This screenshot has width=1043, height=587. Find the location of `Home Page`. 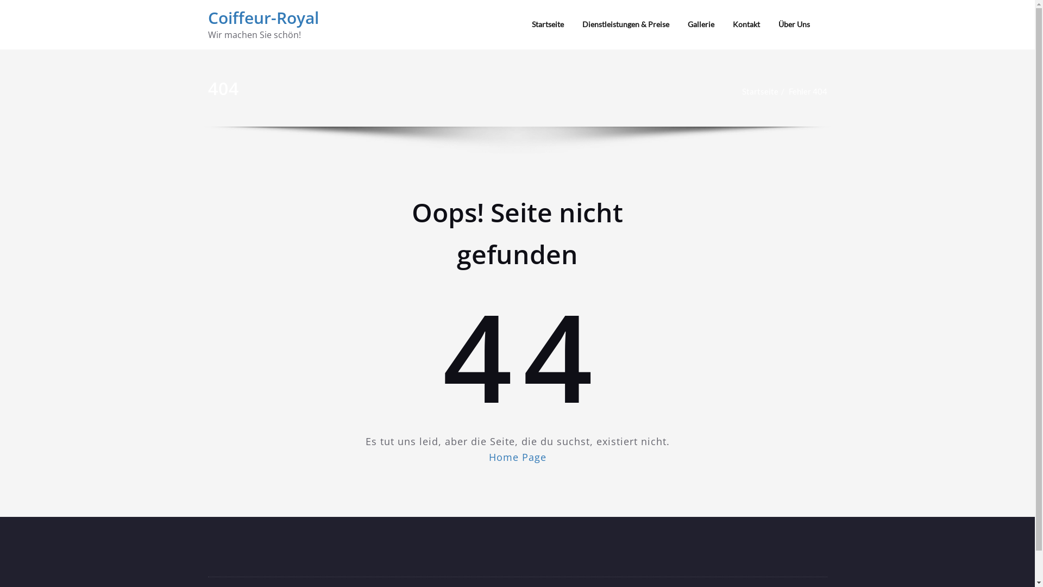

Home Page is located at coordinates (518, 457).